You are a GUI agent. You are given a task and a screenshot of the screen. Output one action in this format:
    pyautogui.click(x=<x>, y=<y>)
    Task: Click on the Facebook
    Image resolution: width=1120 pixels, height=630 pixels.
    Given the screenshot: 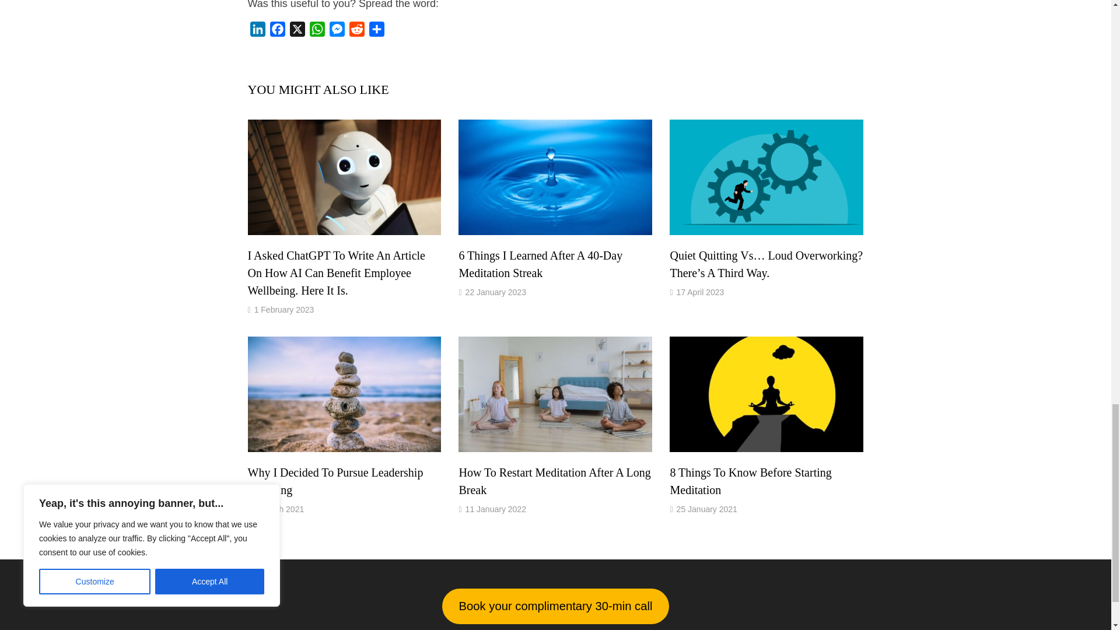 What is the action you would take?
    pyautogui.click(x=276, y=32)
    